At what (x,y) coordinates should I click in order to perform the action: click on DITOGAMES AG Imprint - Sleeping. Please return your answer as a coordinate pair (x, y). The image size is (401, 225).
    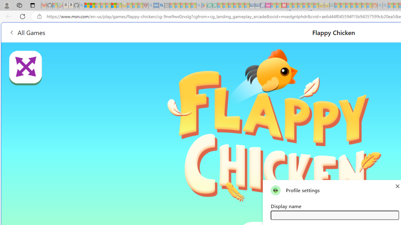
    Looking at the image, I should click on (332, 6).